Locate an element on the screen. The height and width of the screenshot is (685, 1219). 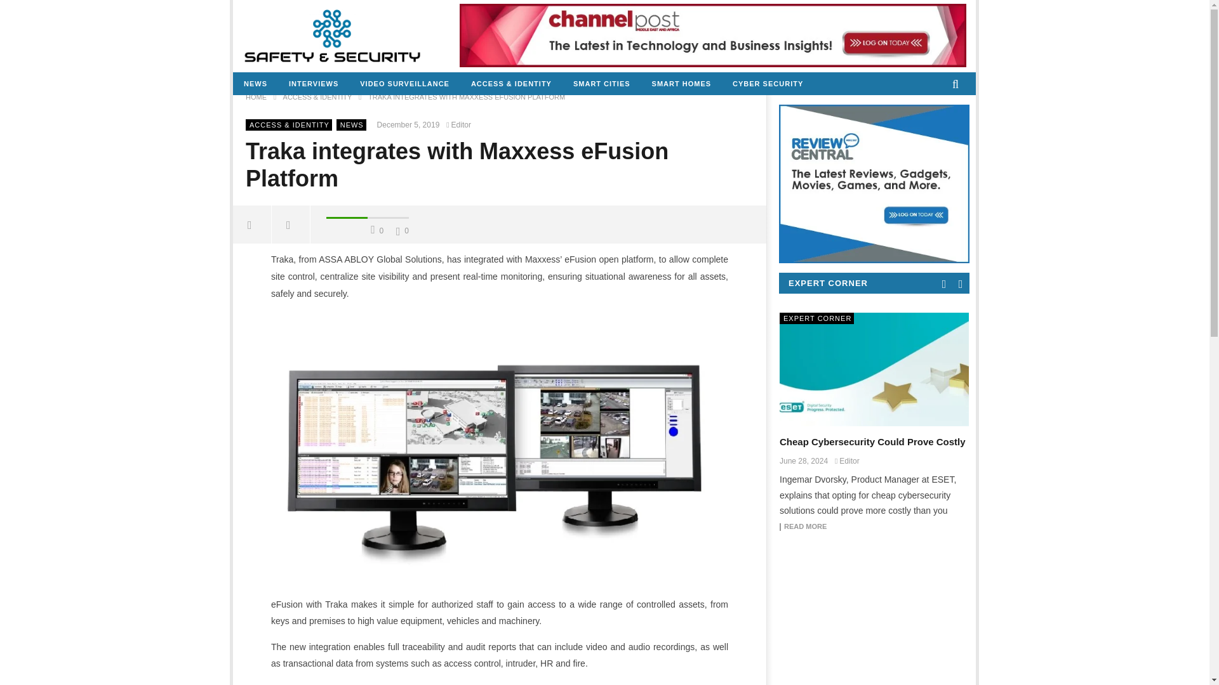
Posts by Editor is located at coordinates (460, 124).